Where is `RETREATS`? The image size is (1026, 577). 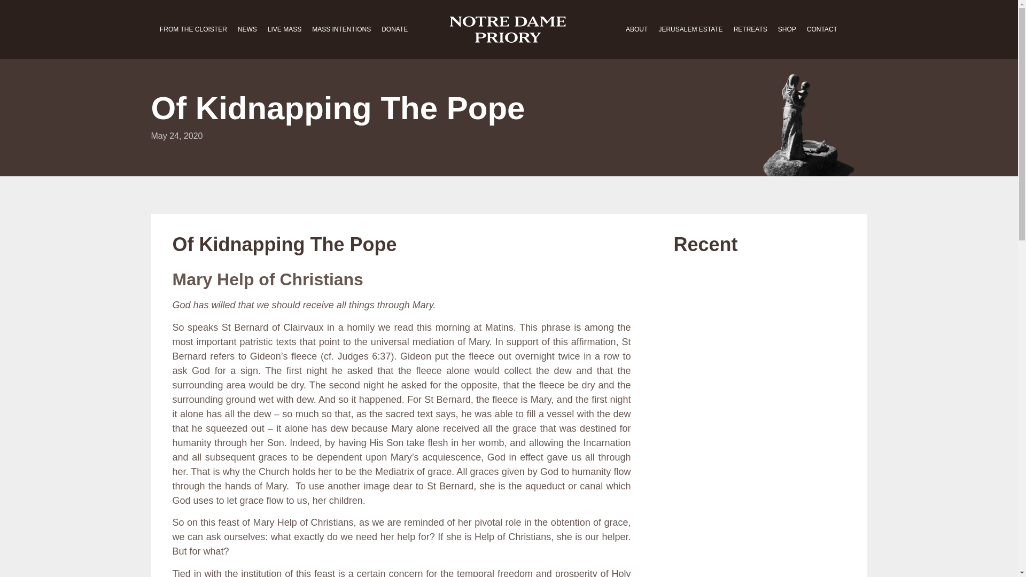 RETREATS is located at coordinates (750, 29).